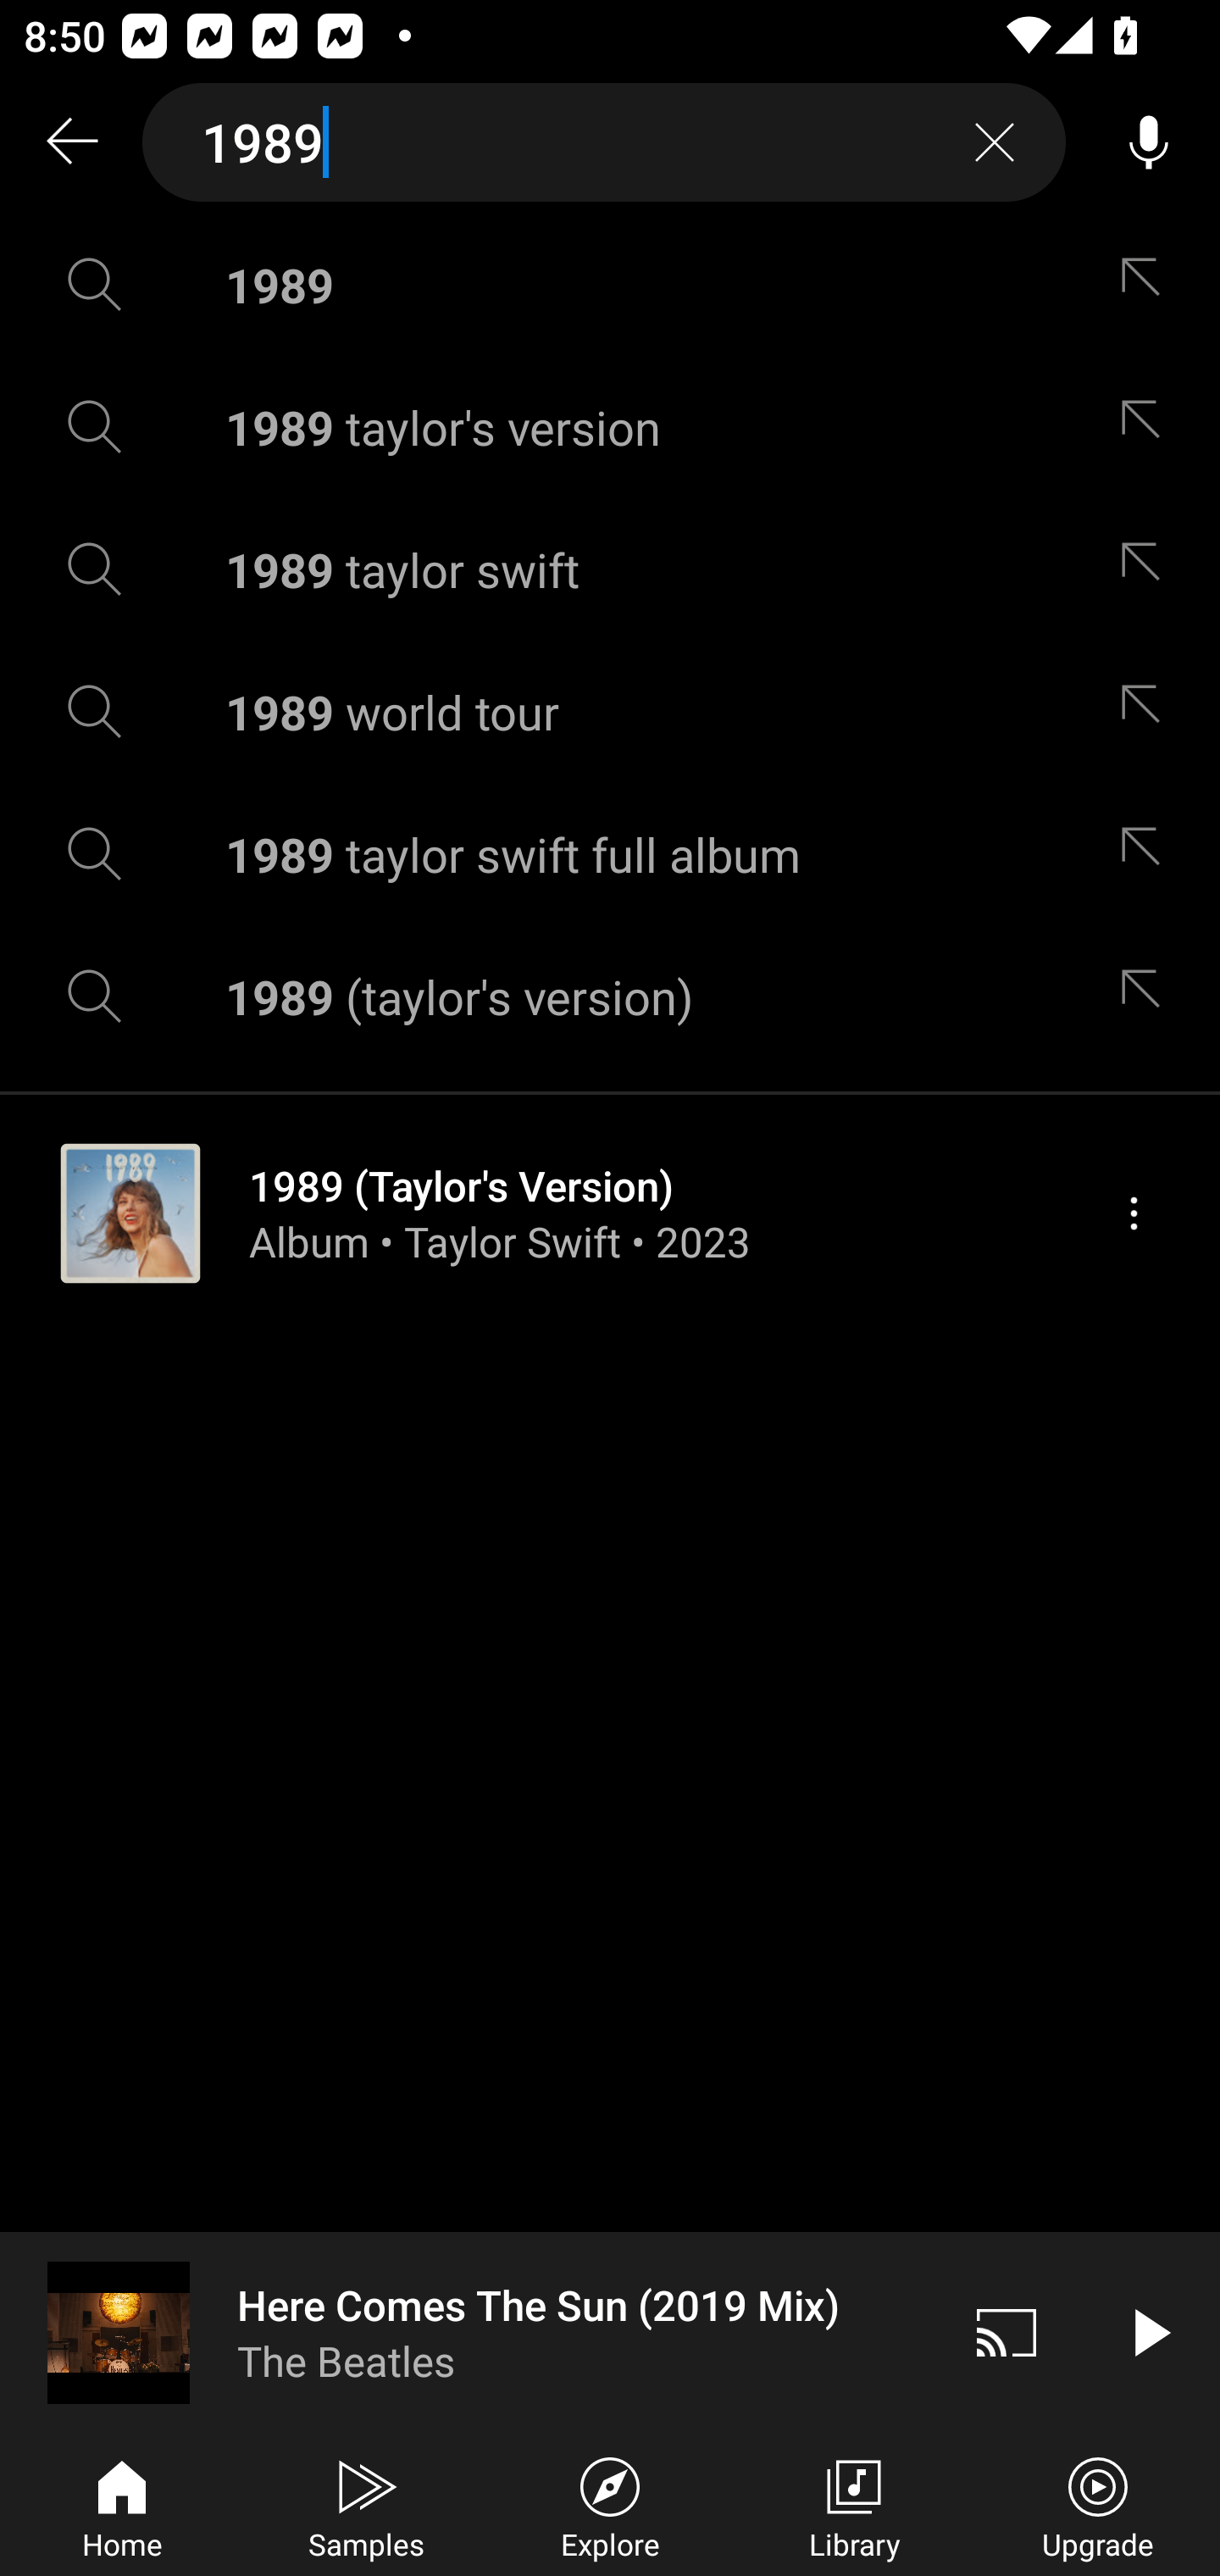  What do you see at coordinates (71, 142) in the screenshot?
I see `Search back` at bounding box center [71, 142].